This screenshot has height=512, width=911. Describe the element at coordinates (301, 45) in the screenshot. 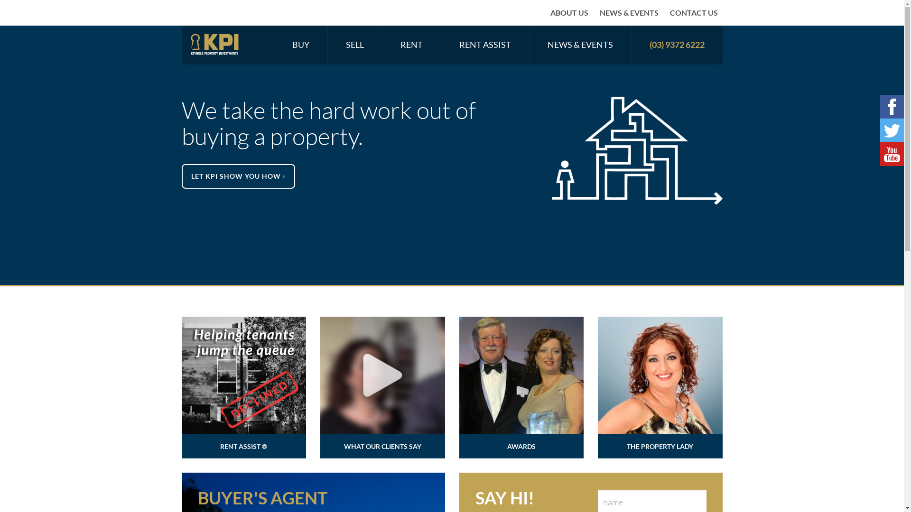

I see `BUY` at that location.